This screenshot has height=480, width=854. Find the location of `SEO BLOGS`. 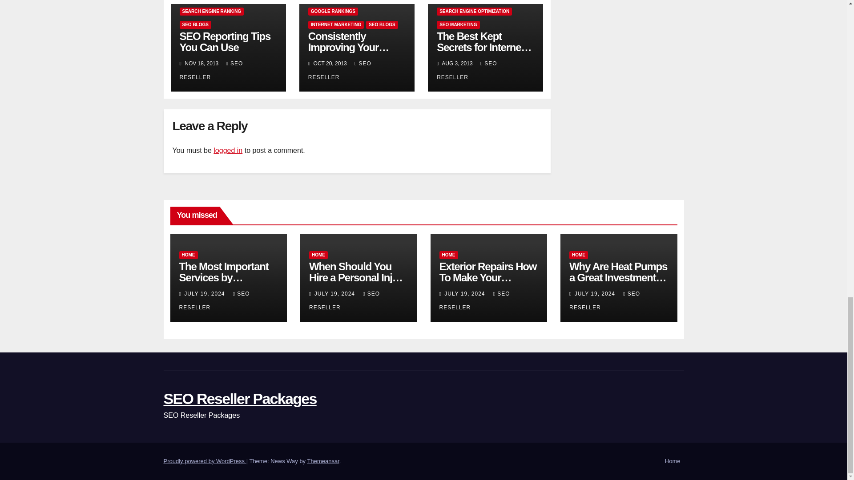

SEO BLOGS is located at coordinates (195, 25).